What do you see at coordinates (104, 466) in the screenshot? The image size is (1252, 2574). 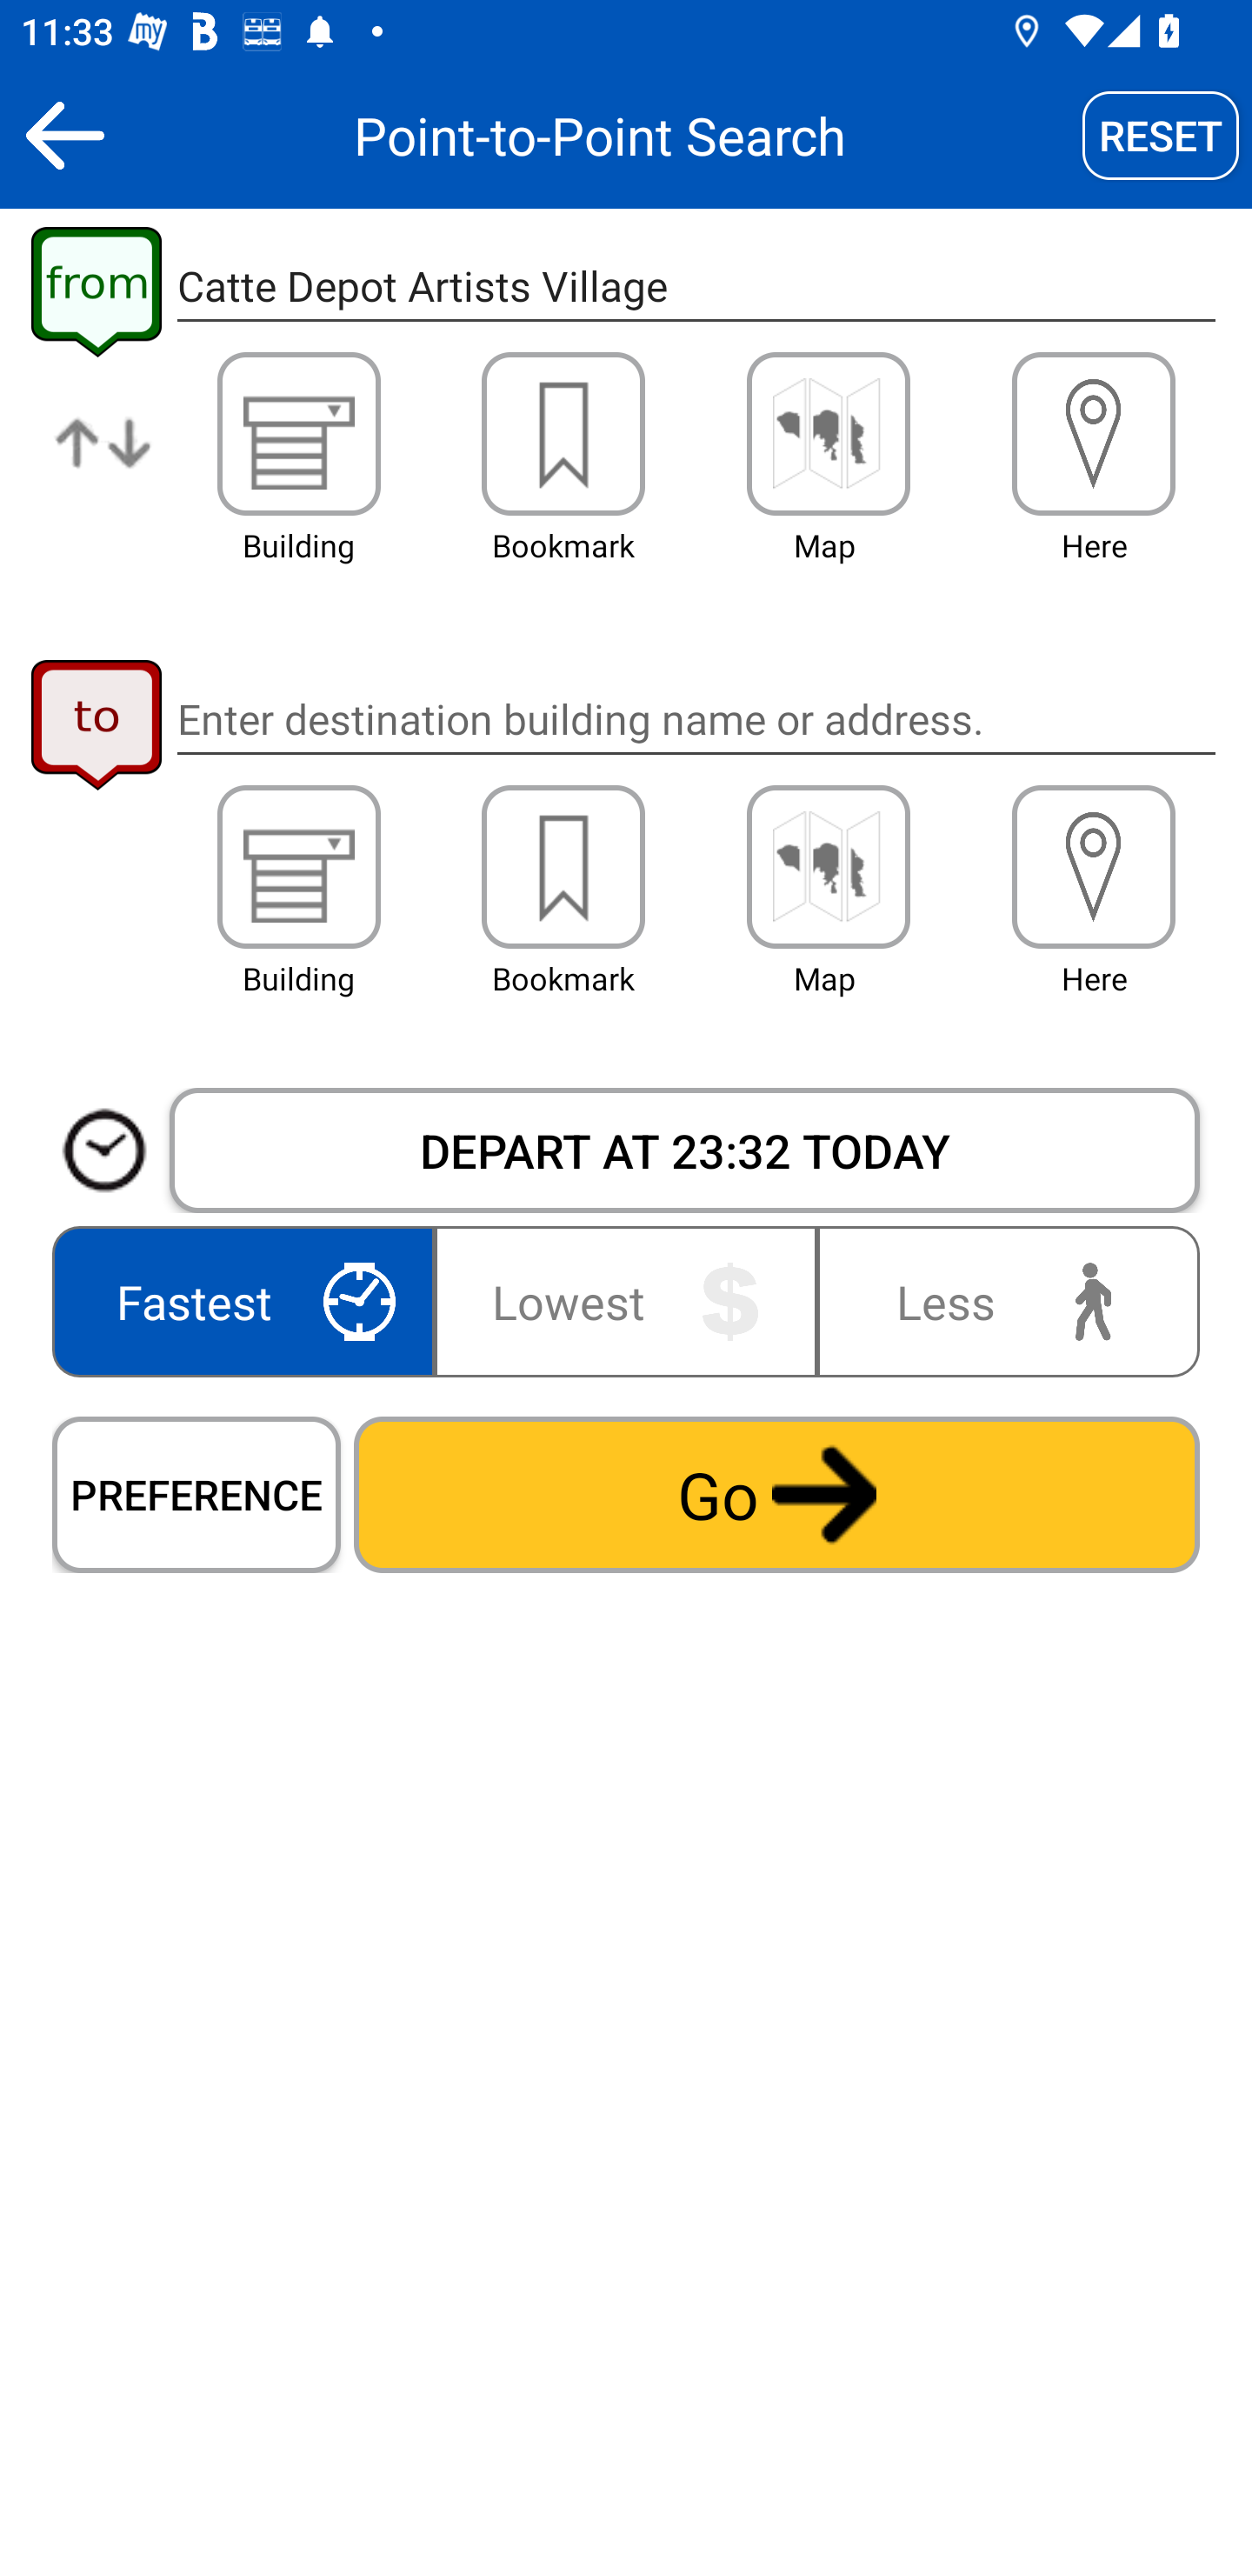 I see `Swap origin and destination` at bounding box center [104, 466].